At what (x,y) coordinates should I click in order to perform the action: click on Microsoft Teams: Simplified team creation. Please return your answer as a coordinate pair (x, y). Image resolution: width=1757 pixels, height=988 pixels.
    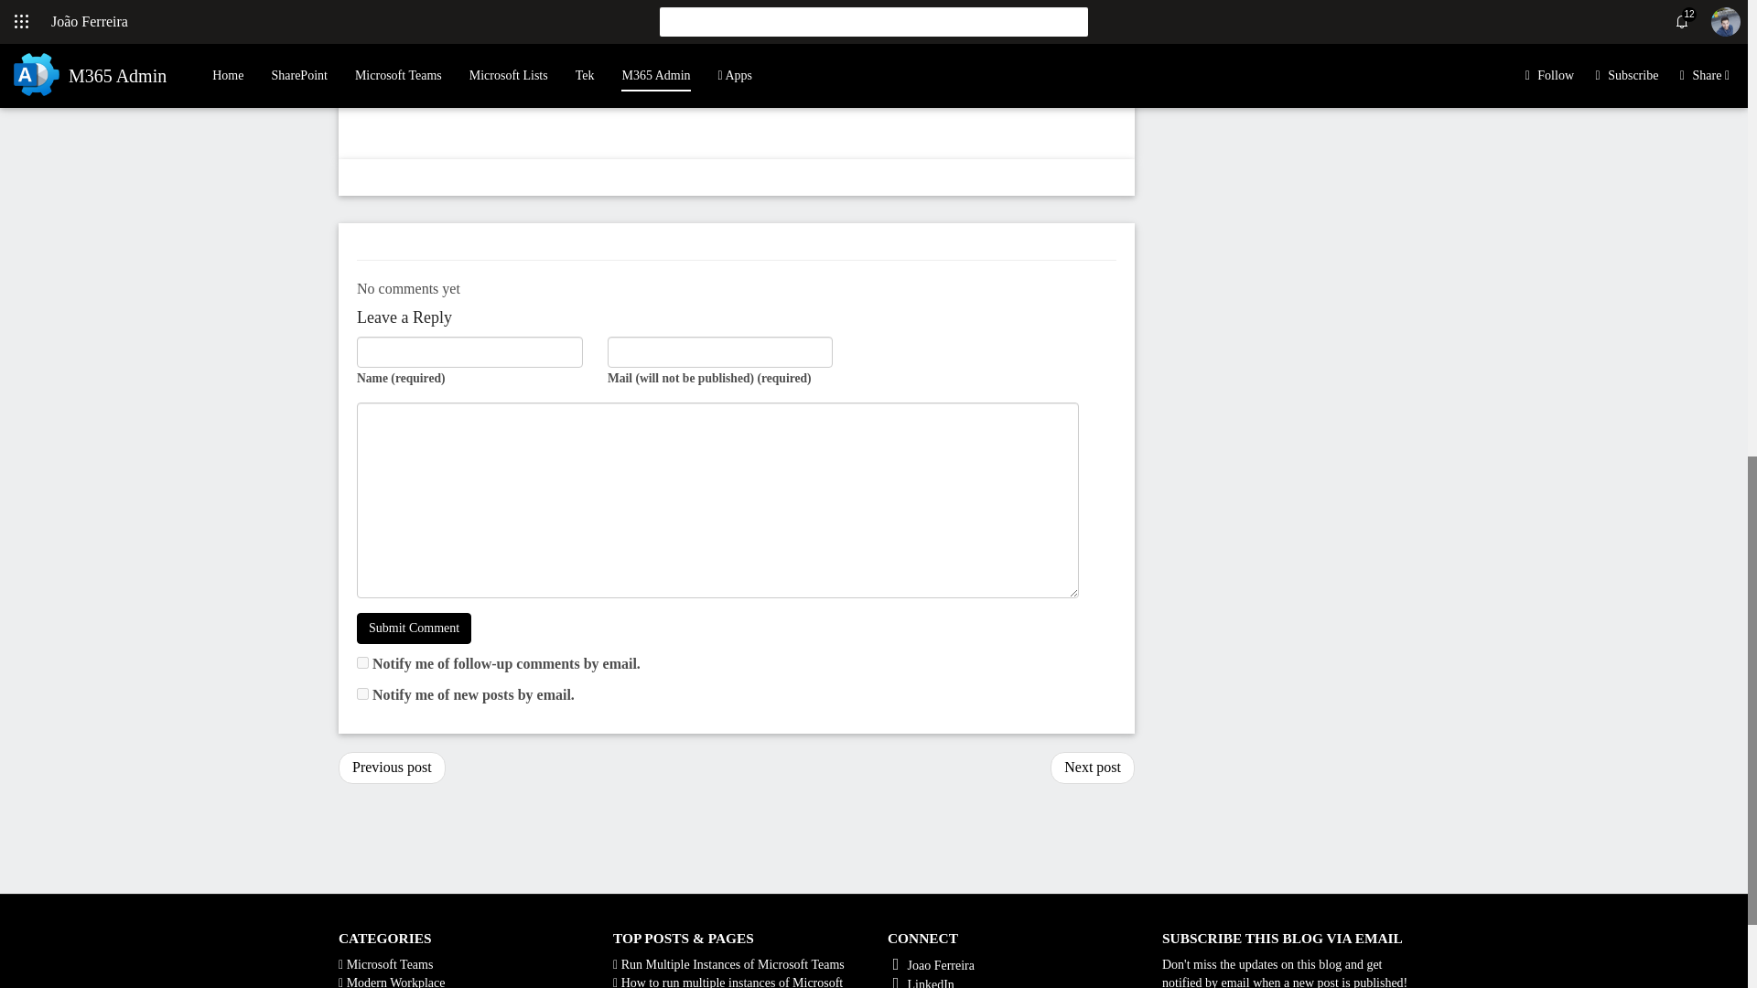
    Looking at the image, I should click on (392, 768).